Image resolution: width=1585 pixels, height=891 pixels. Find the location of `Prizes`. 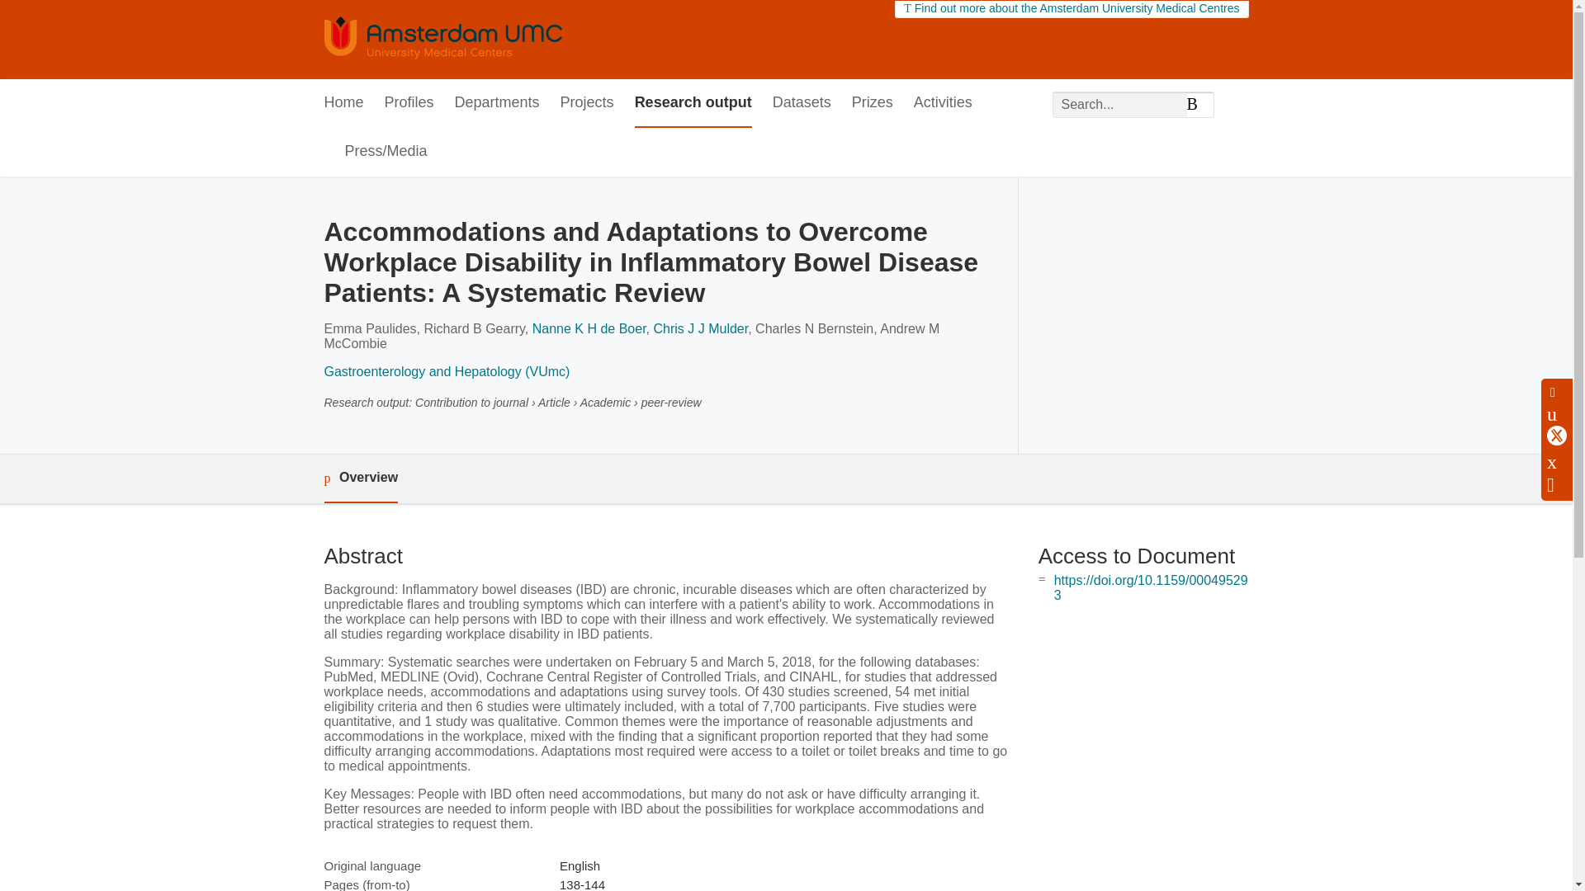

Prizes is located at coordinates (873, 104).